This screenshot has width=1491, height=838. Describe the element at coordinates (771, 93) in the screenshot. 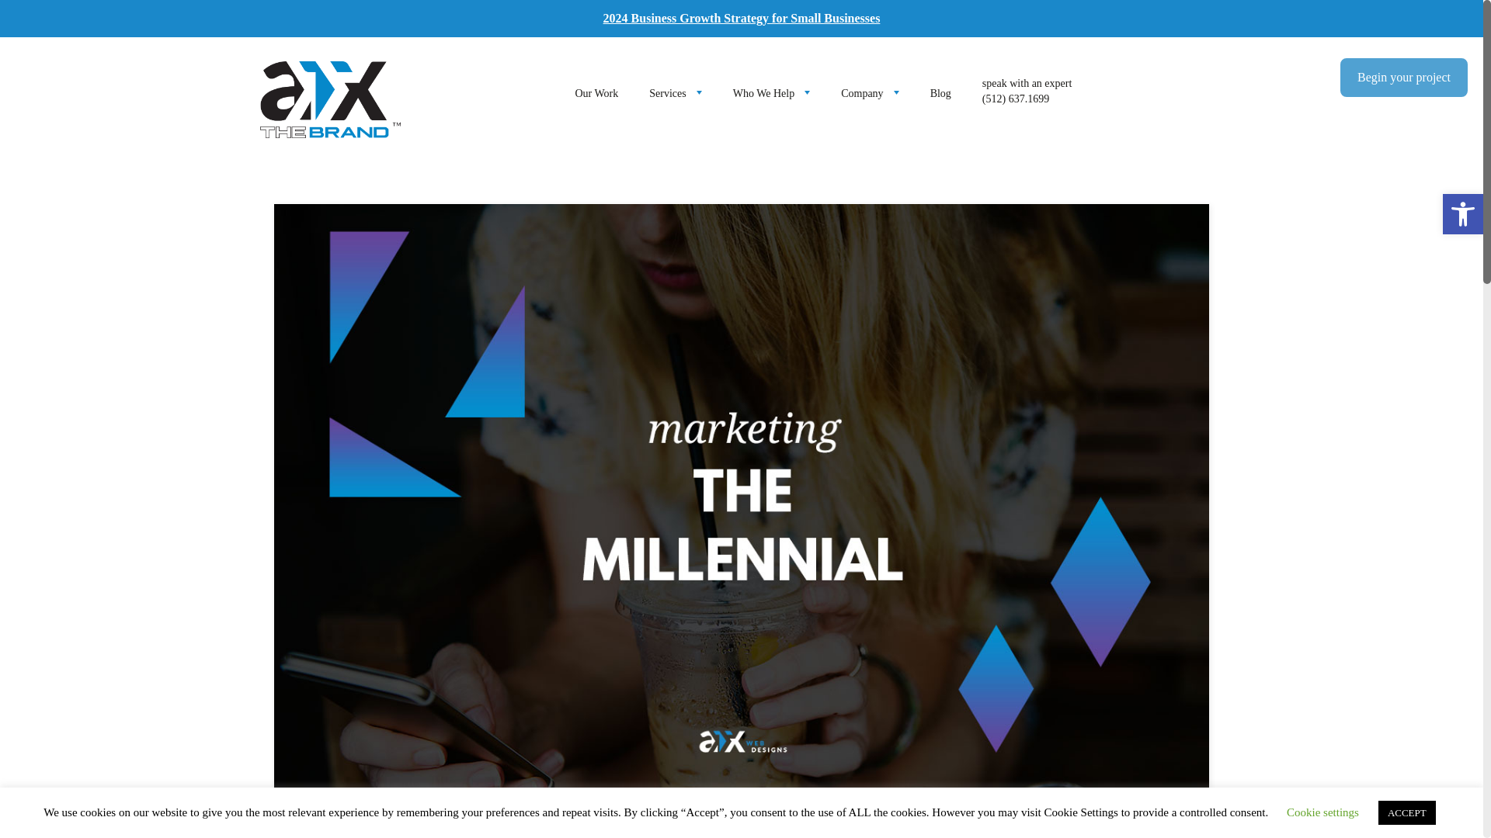

I see `Who We Help` at that location.